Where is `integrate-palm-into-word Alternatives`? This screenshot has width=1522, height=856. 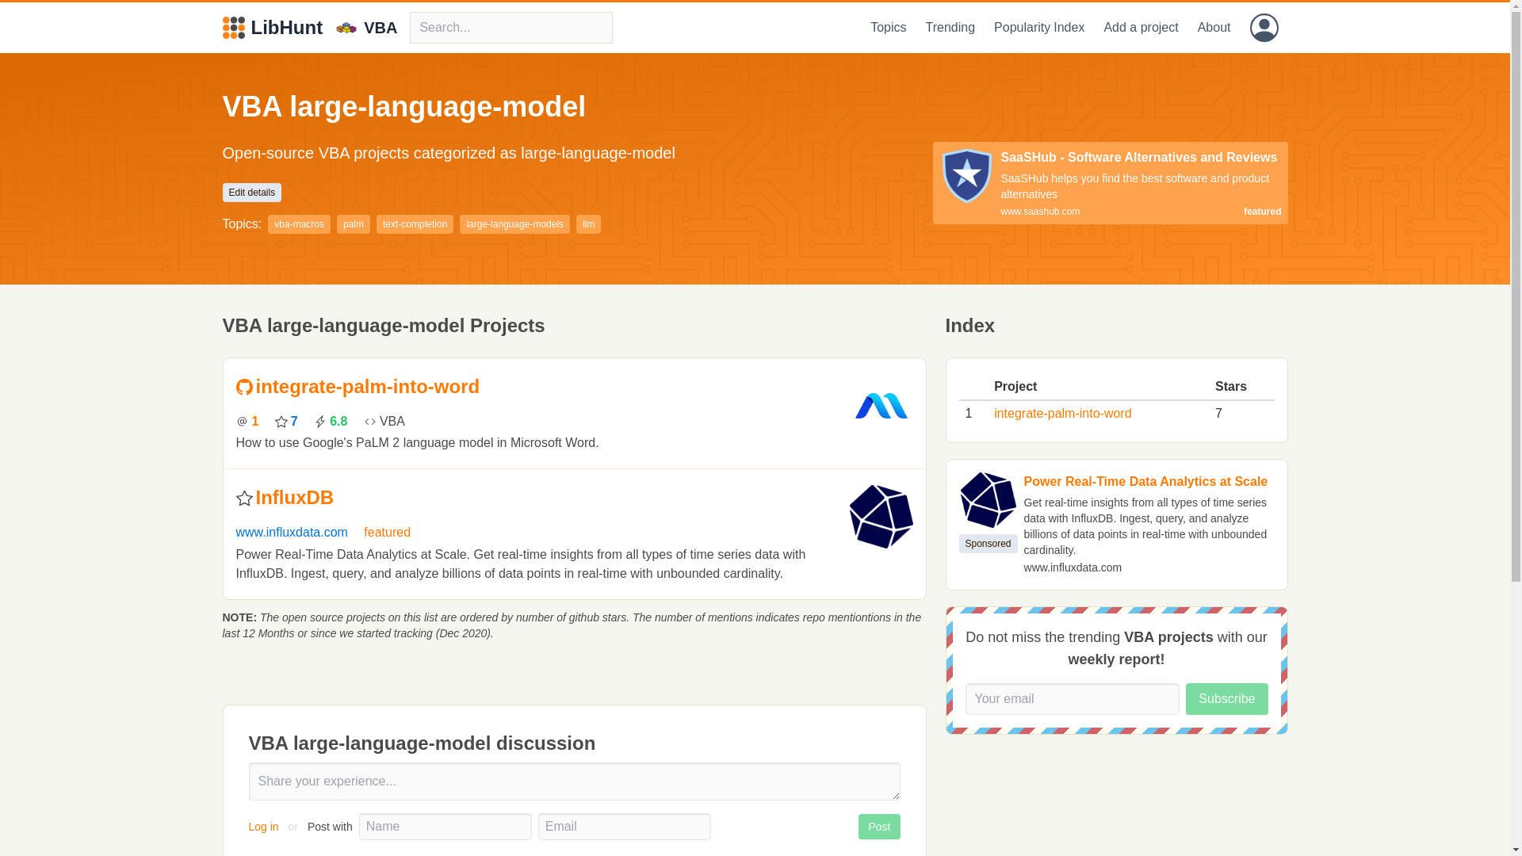 integrate-palm-into-word Alternatives is located at coordinates (367, 387).